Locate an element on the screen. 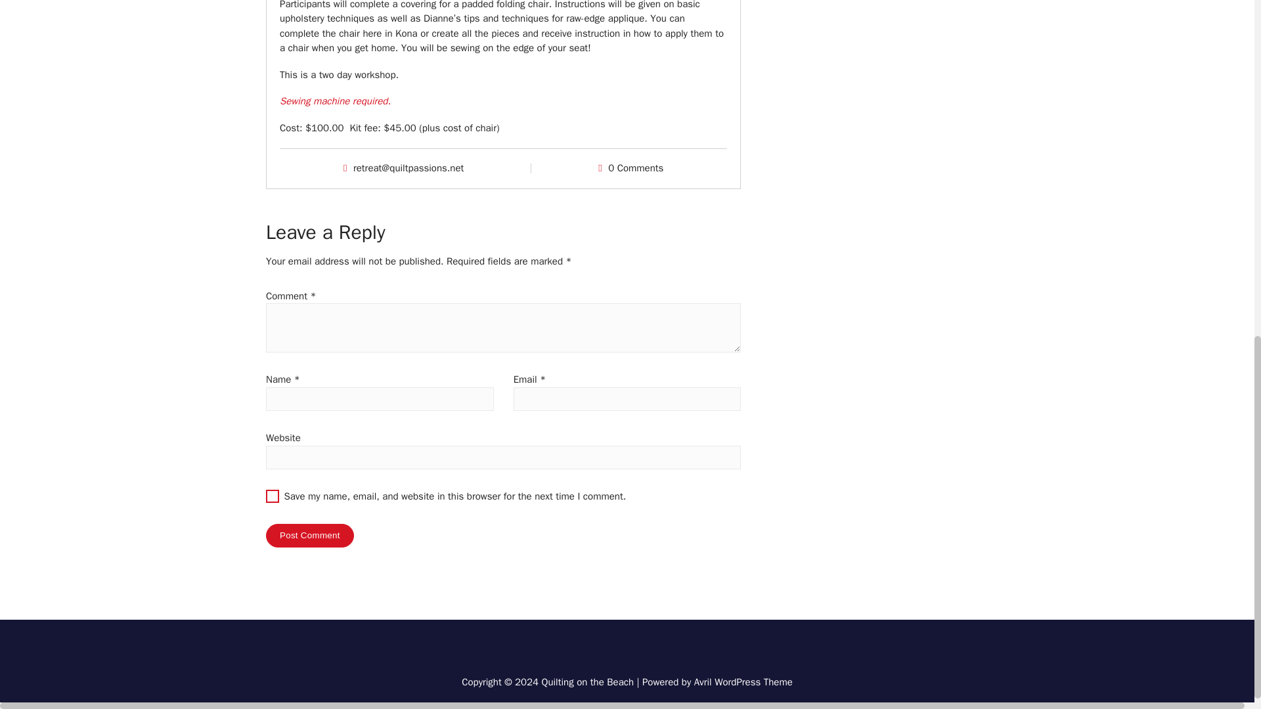 This screenshot has height=709, width=1261. 0 Comments is located at coordinates (635, 168).